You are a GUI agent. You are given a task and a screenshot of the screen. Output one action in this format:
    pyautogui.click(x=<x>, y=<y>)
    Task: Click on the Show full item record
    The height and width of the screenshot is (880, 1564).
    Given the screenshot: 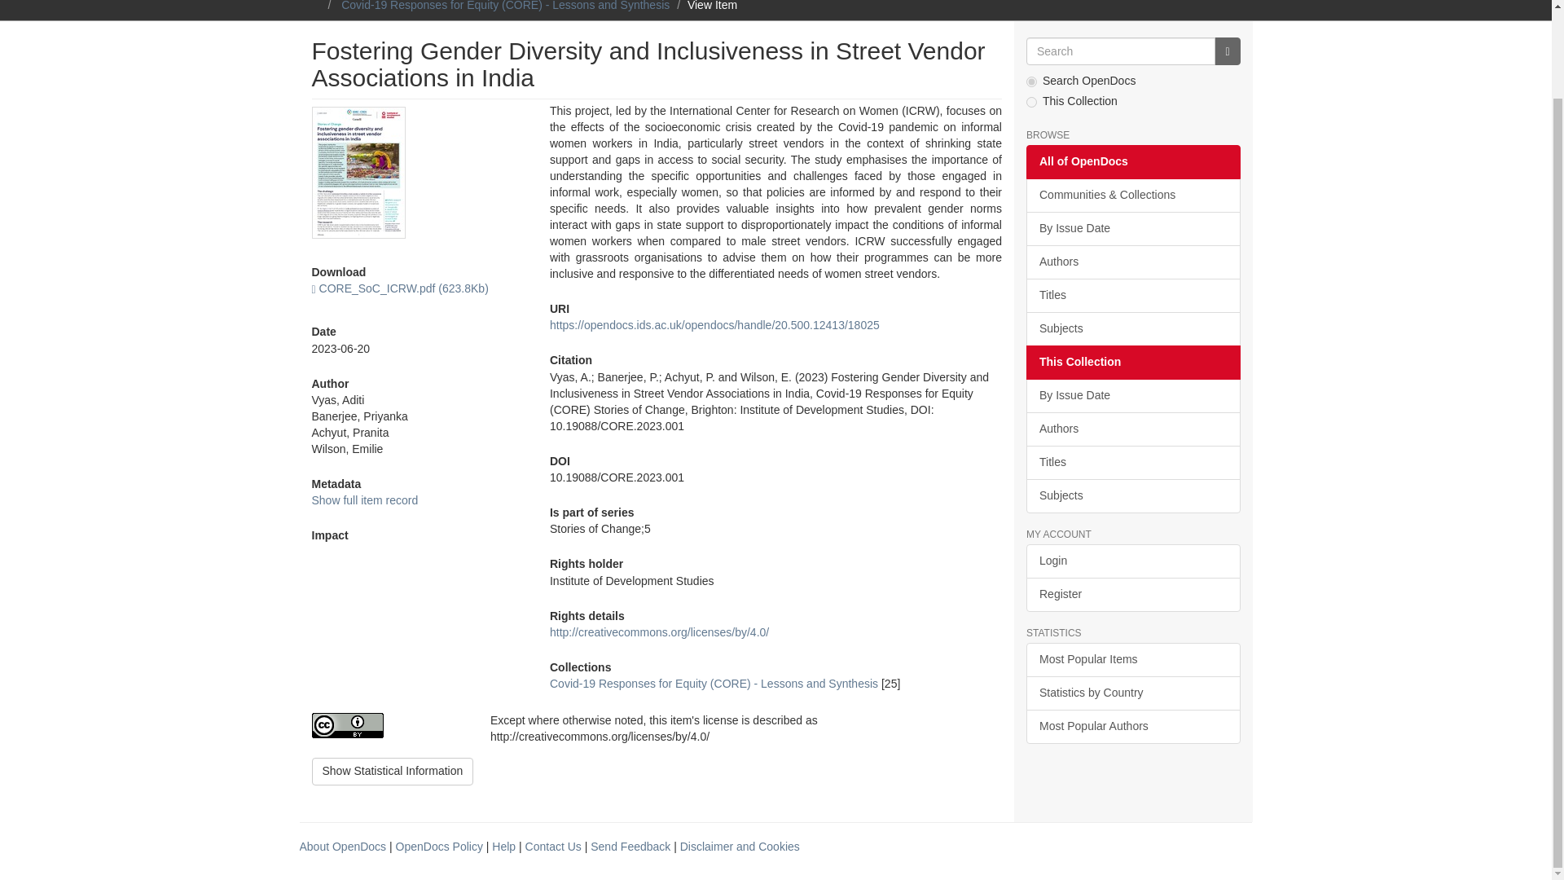 What is the action you would take?
    pyautogui.click(x=364, y=500)
    